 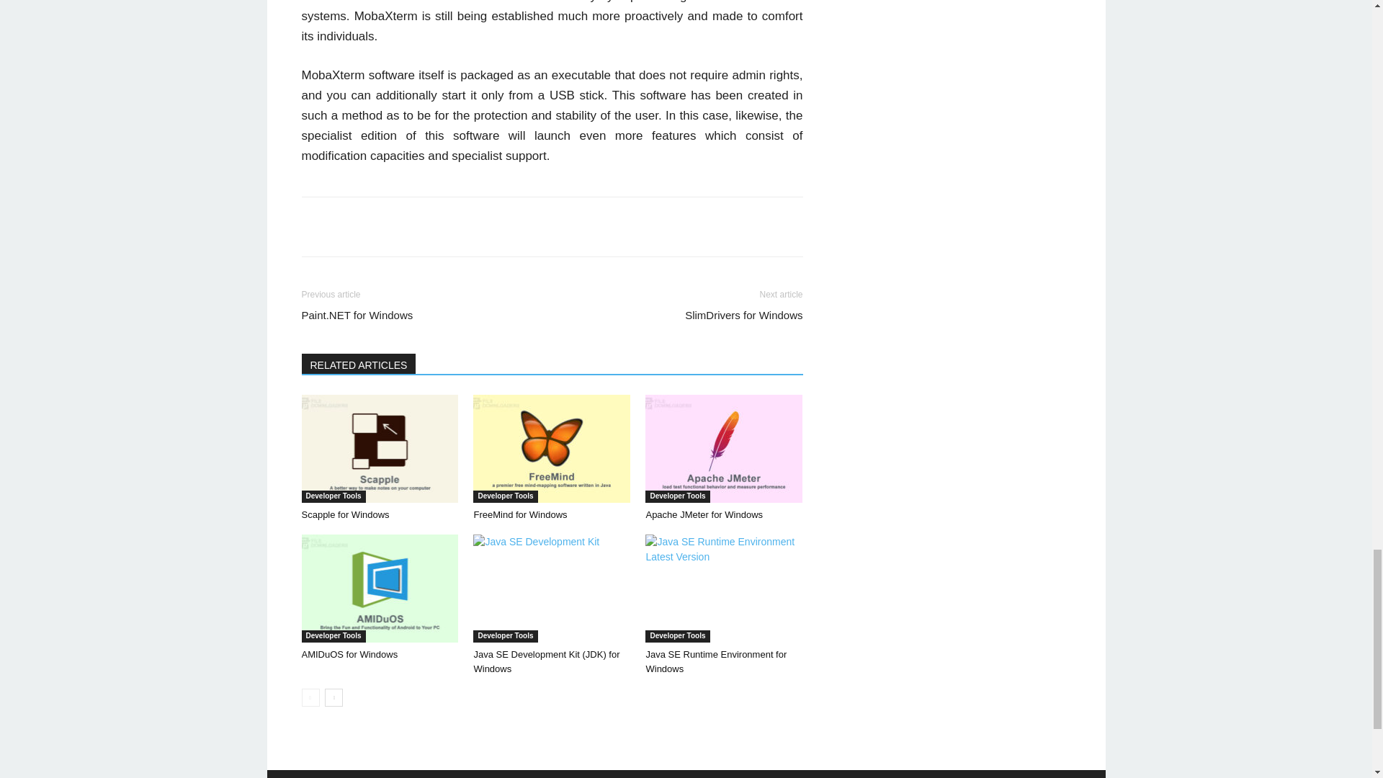 What do you see at coordinates (333, 496) in the screenshot?
I see `Developer Tools` at bounding box center [333, 496].